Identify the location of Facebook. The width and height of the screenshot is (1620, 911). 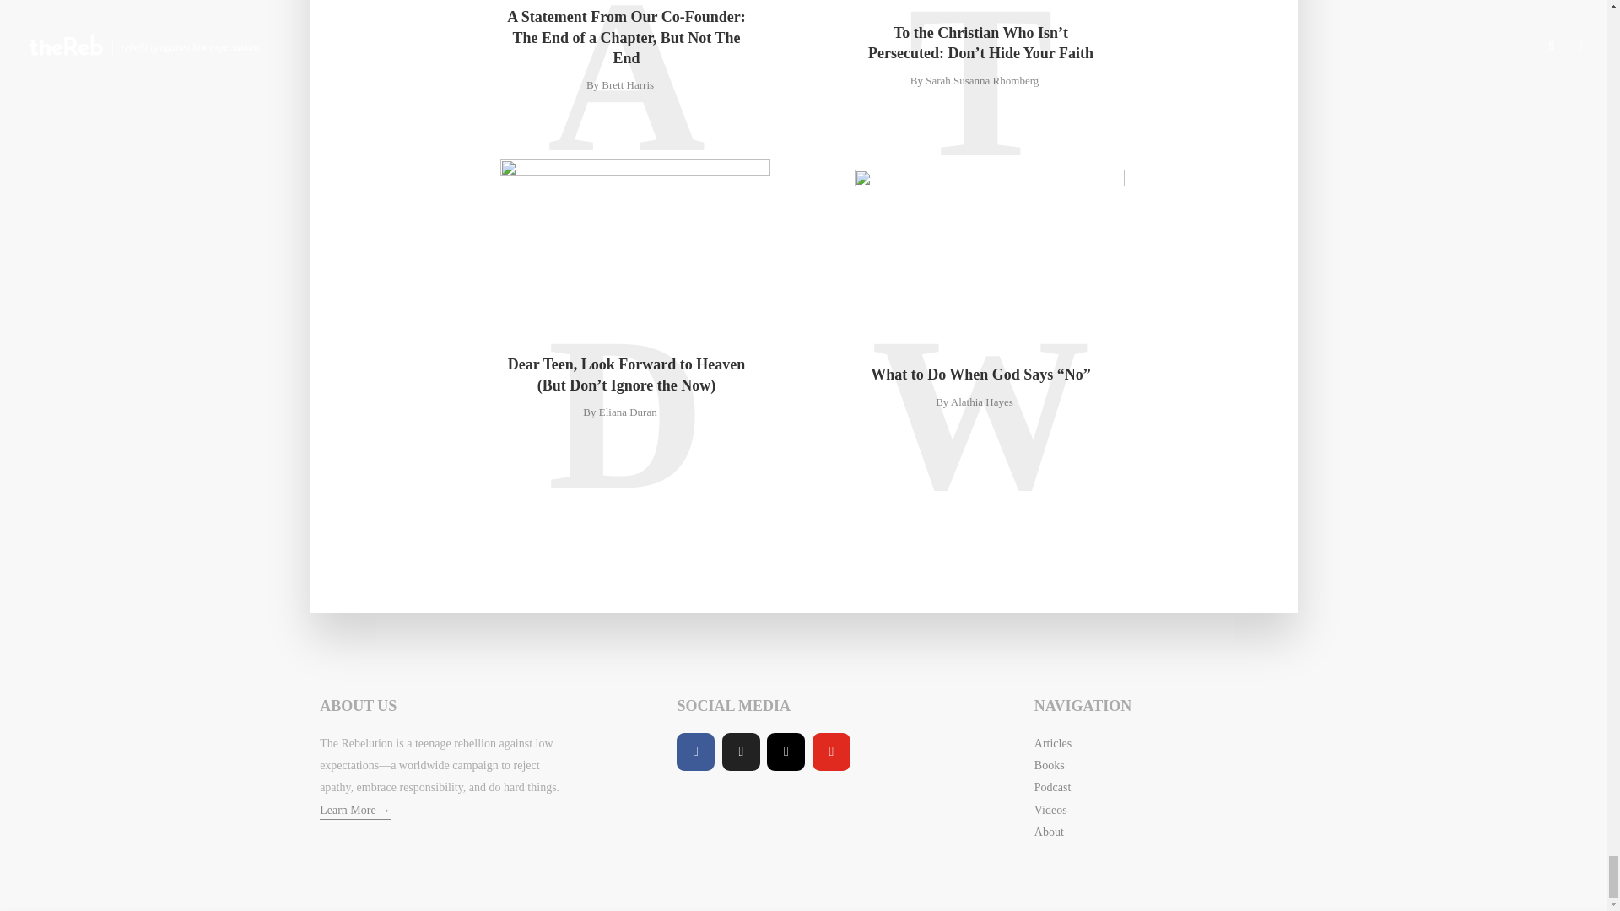
(695, 752).